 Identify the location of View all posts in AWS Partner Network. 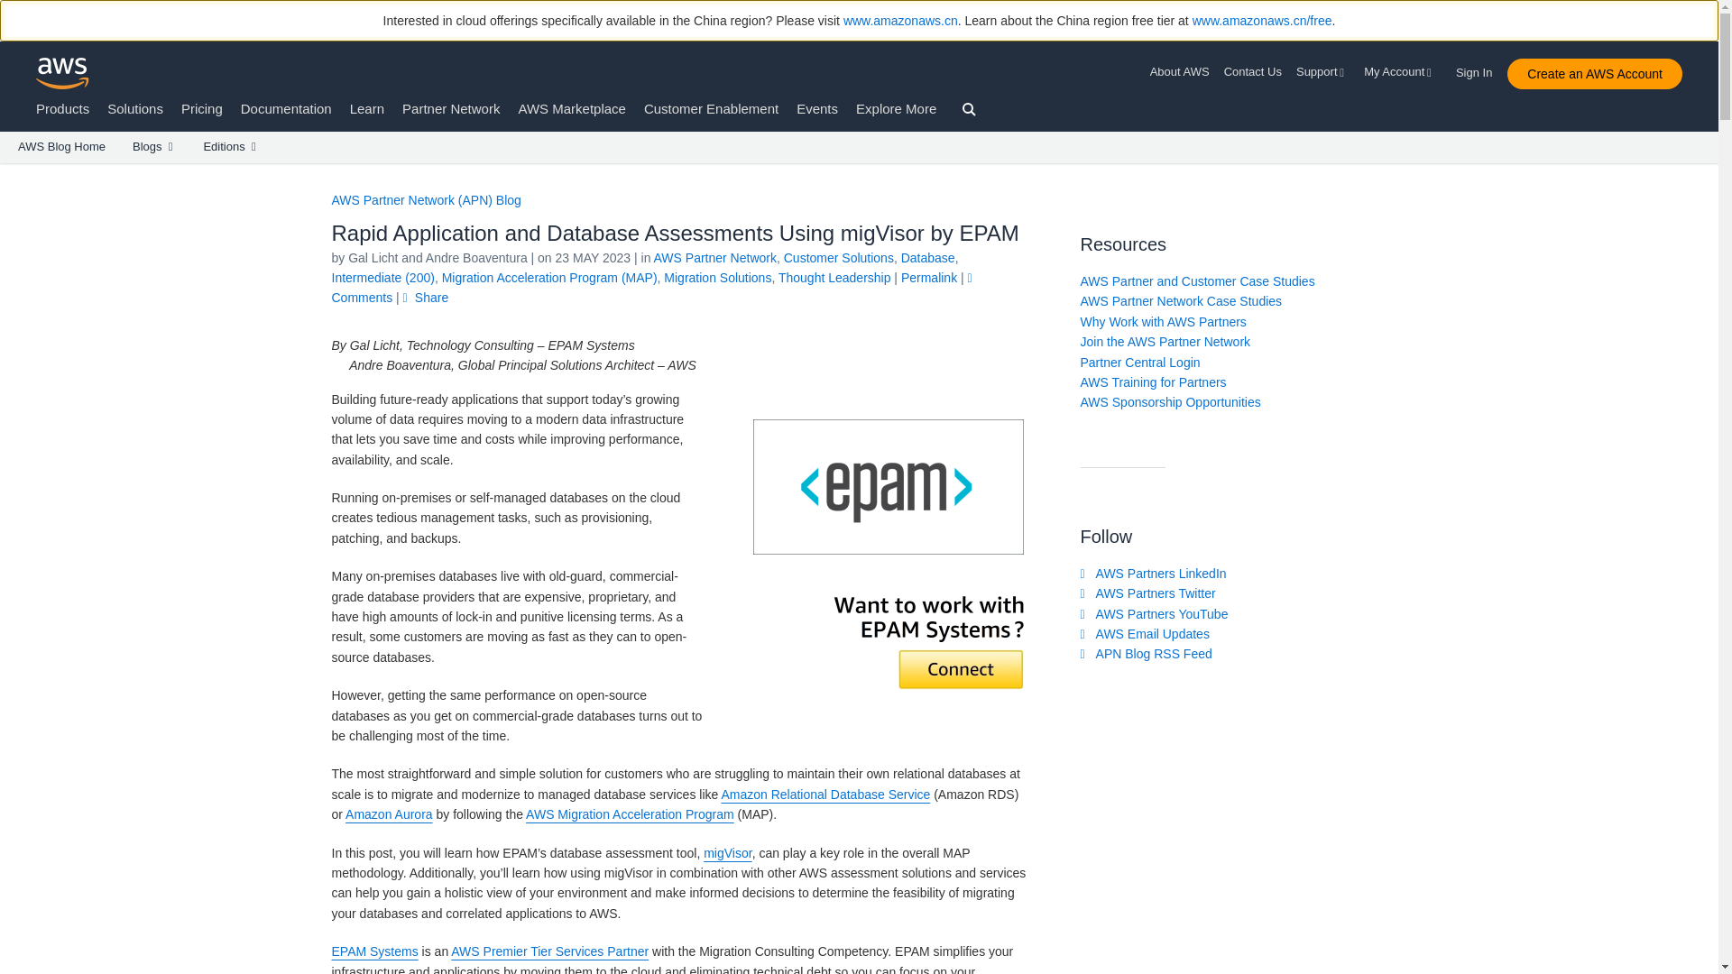
(714, 257).